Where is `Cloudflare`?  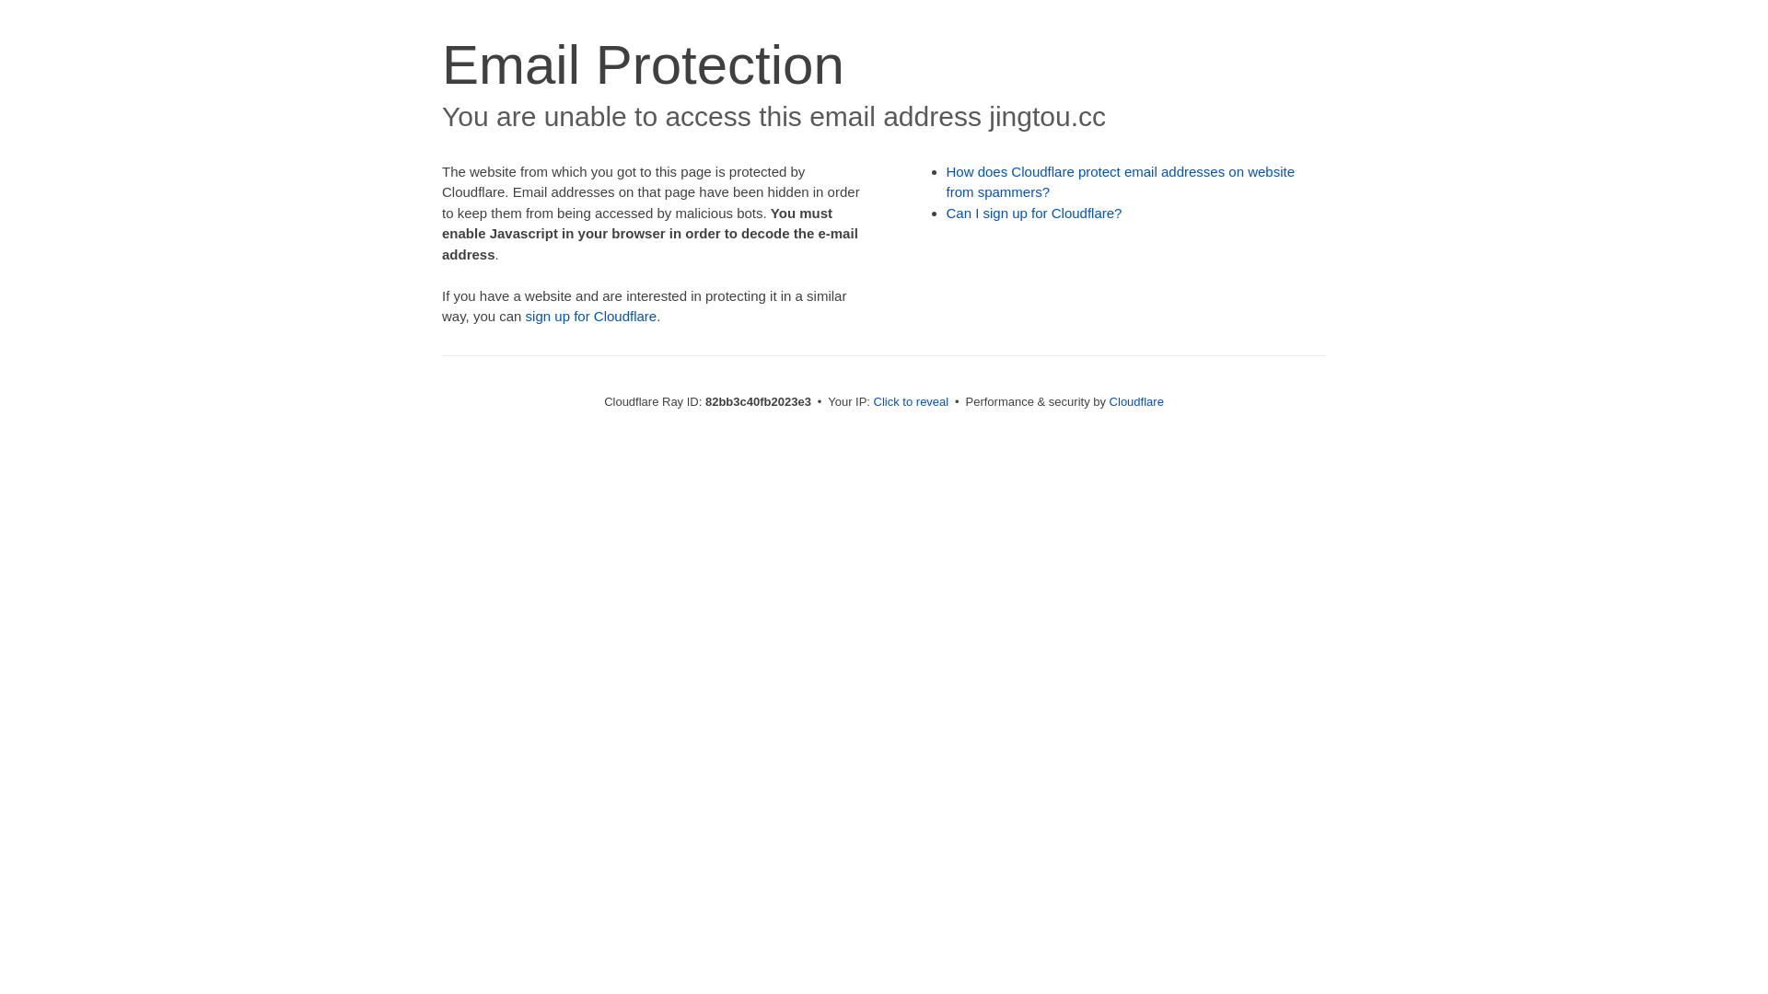 Cloudflare is located at coordinates (1136, 401).